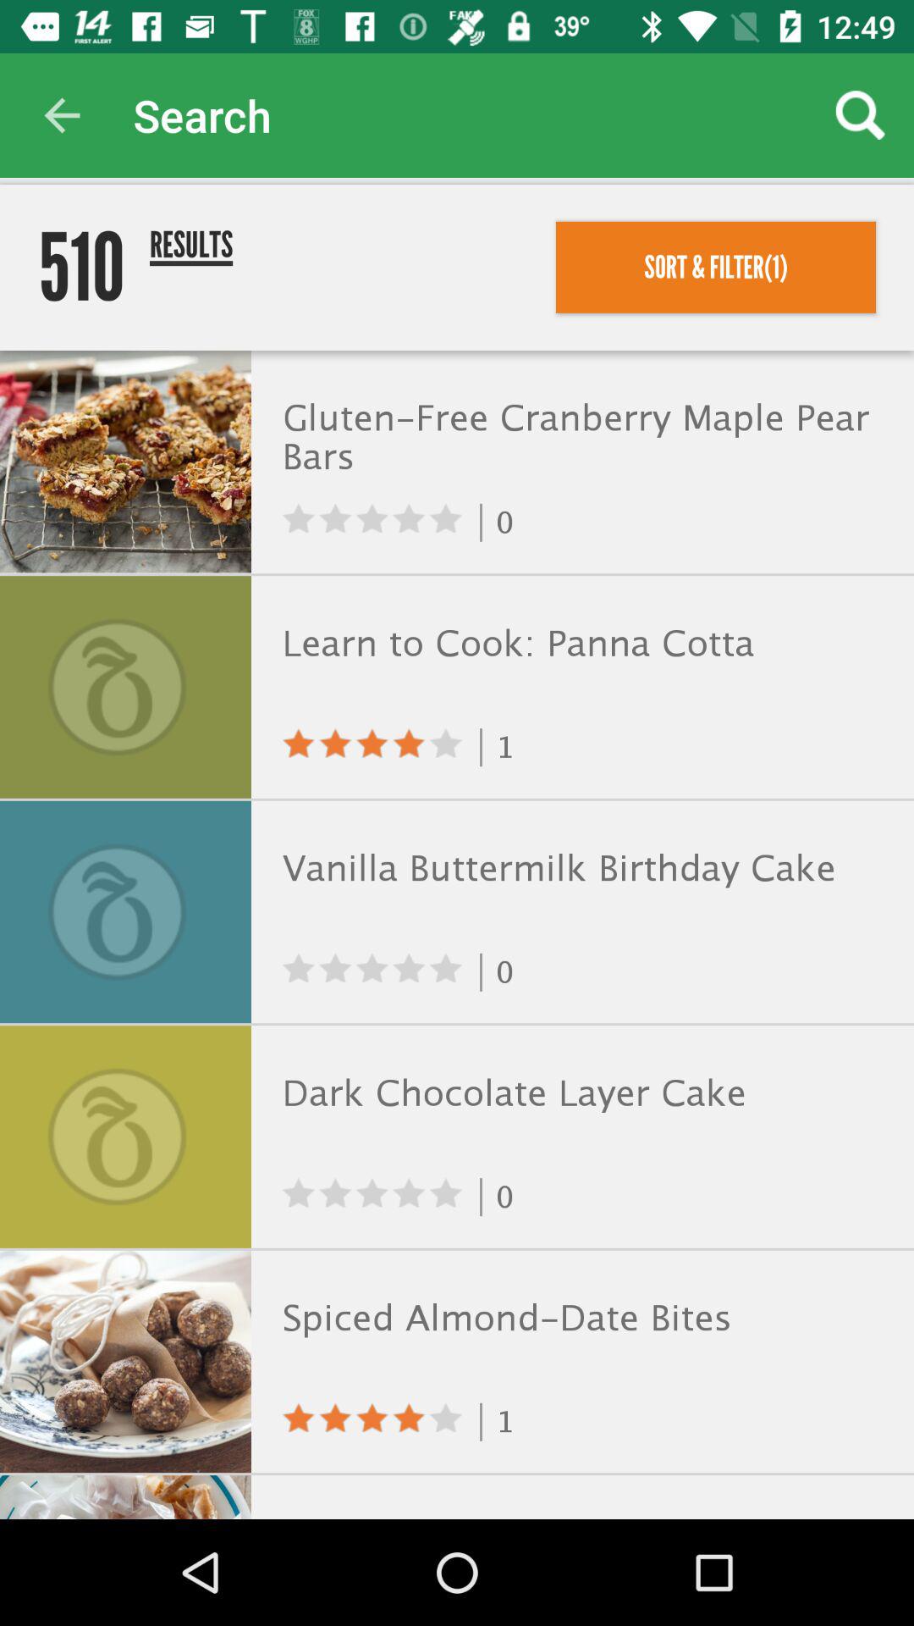 The image size is (914, 1626). Describe the element at coordinates (579, 440) in the screenshot. I see `turn on icon below the sort & filter(1) icon` at that location.